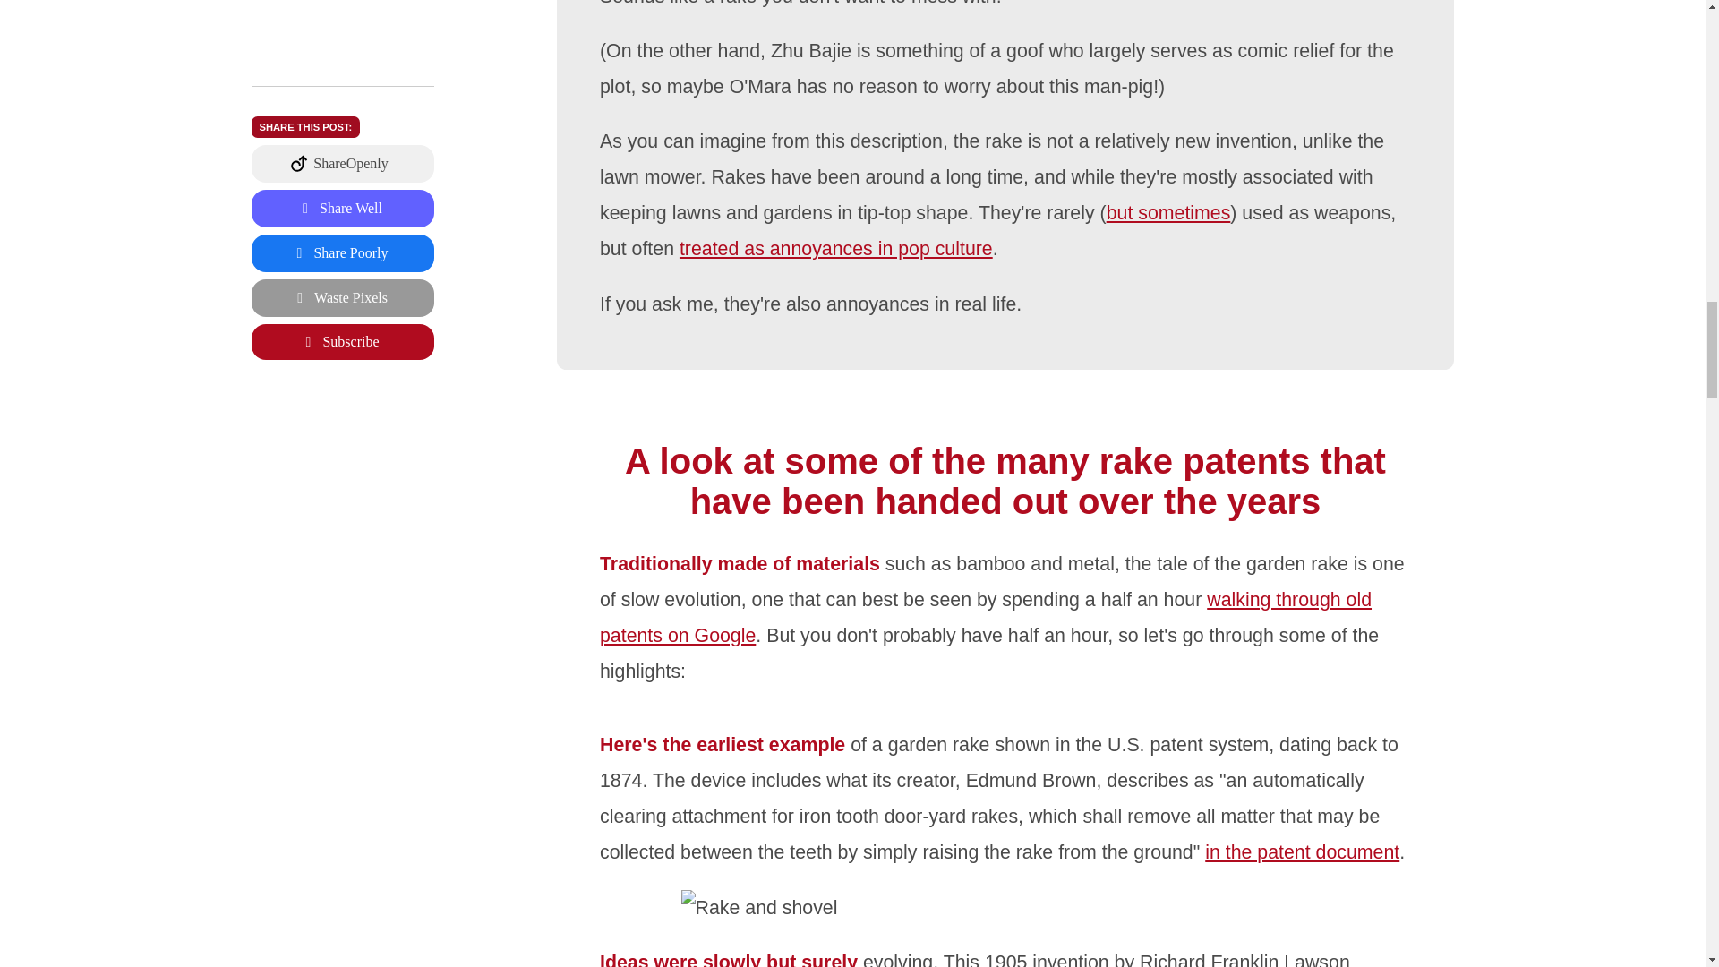 The image size is (1719, 967). Describe the element at coordinates (836, 249) in the screenshot. I see `treated as annoyances in pop culture` at that location.